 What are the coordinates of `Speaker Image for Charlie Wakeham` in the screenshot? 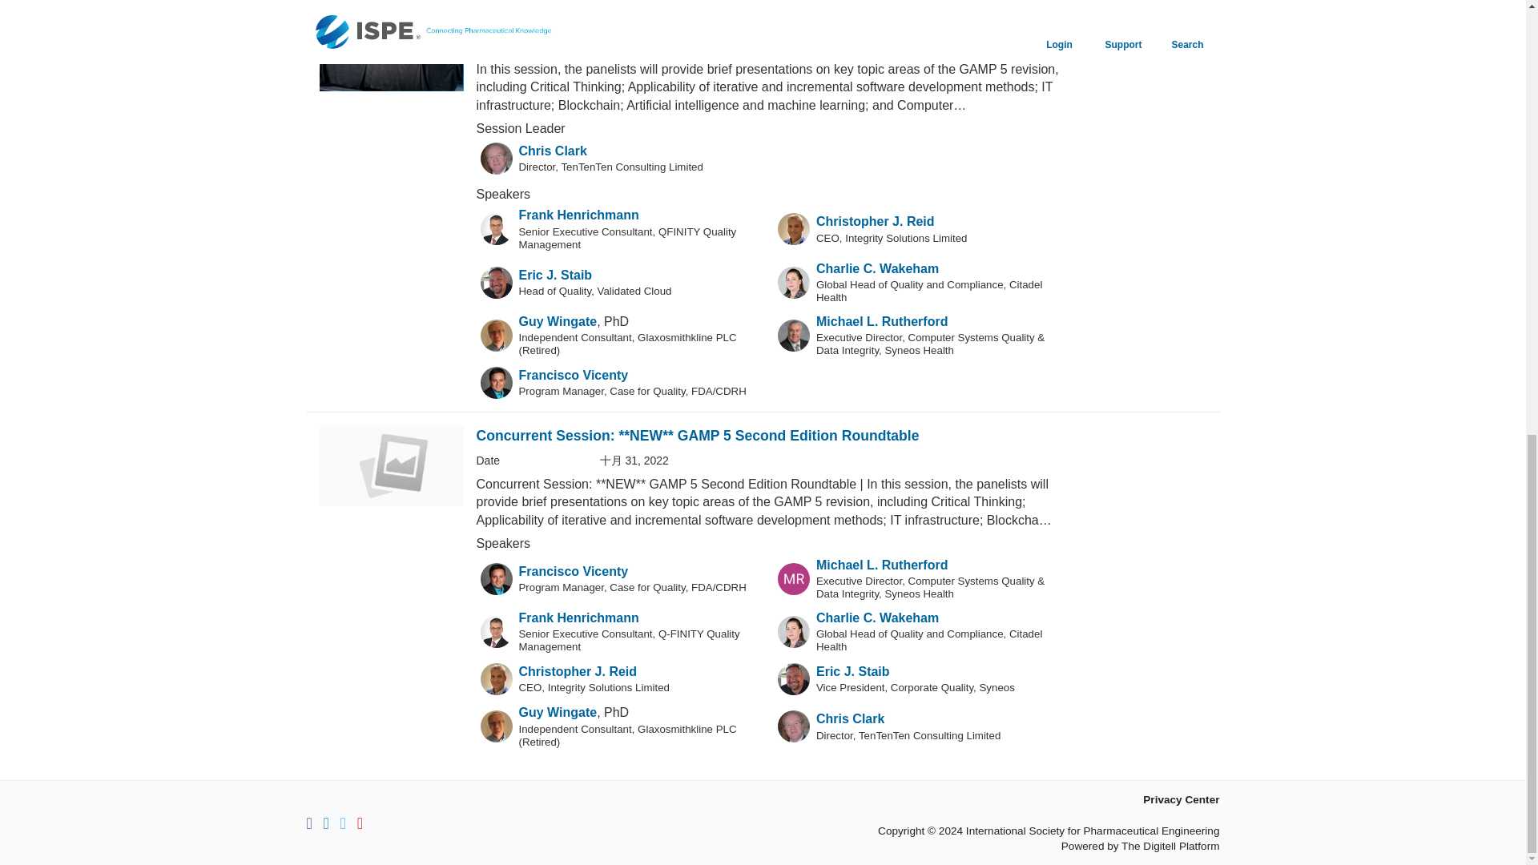 It's located at (794, 282).